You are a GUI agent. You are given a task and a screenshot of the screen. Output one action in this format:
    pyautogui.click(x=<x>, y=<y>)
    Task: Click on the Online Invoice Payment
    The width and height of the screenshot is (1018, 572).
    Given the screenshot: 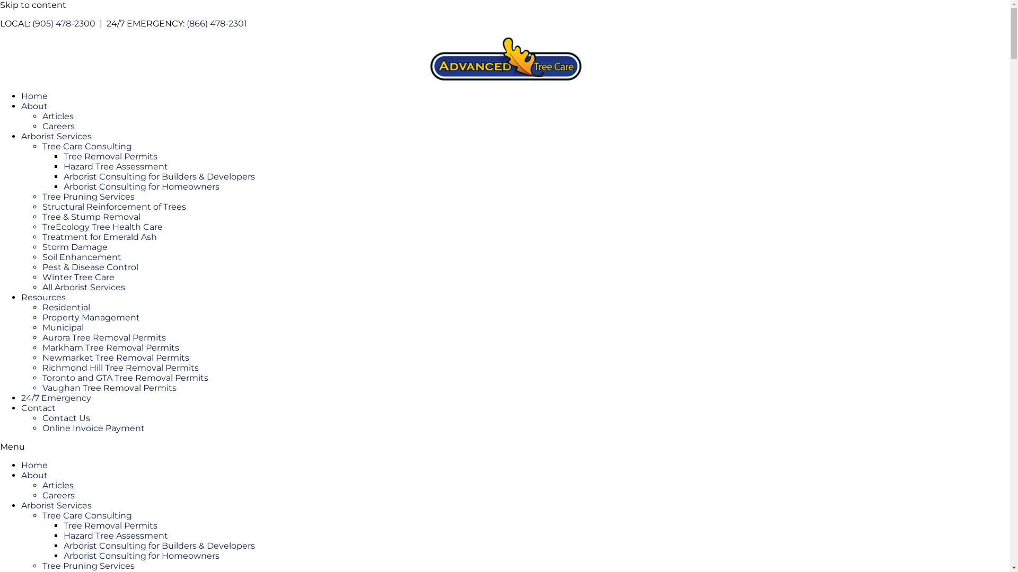 What is the action you would take?
    pyautogui.click(x=93, y=428)
    